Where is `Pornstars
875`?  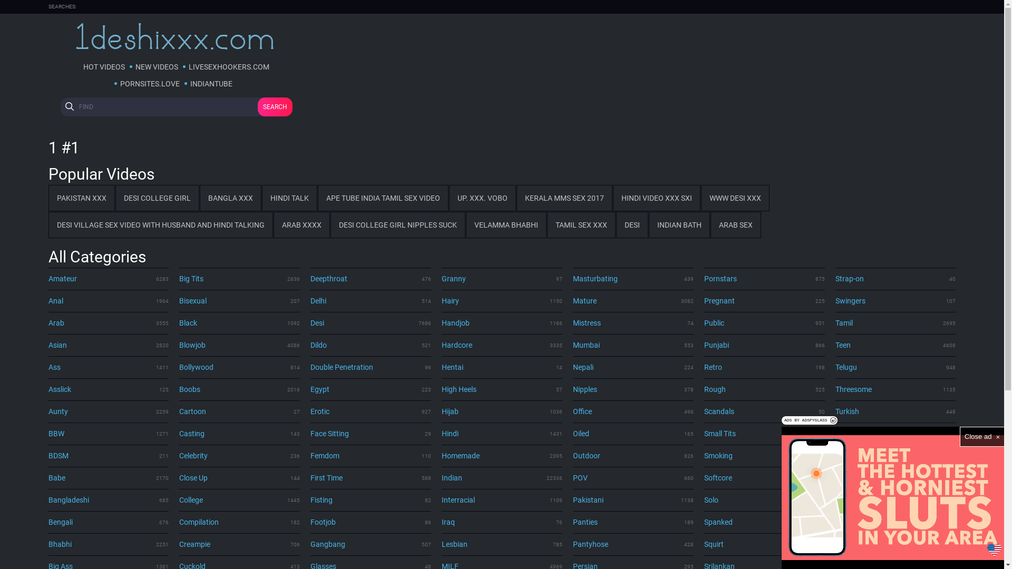
Pornstars
875 is located at coordinates (764, 279).